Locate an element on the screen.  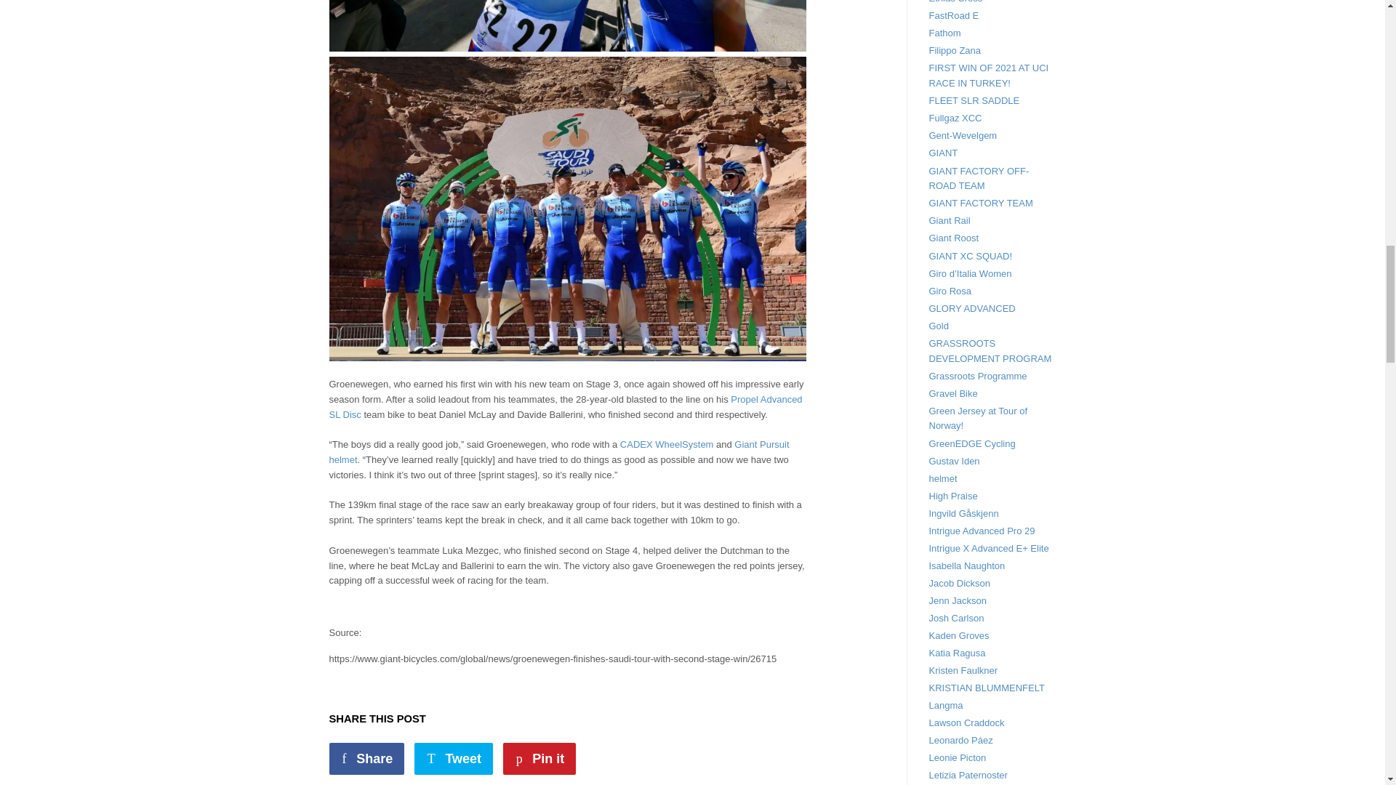
Share on Facebook is located at coordinates (366, 758).